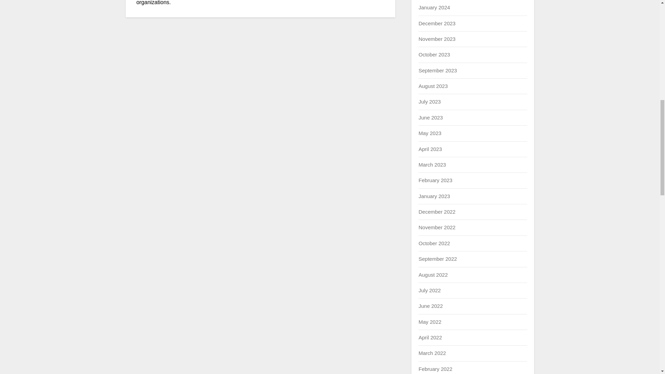  What do you see at coordinates (437, 227) in the screenshot?
I see `November 2022` at bounding box center [437, 227].